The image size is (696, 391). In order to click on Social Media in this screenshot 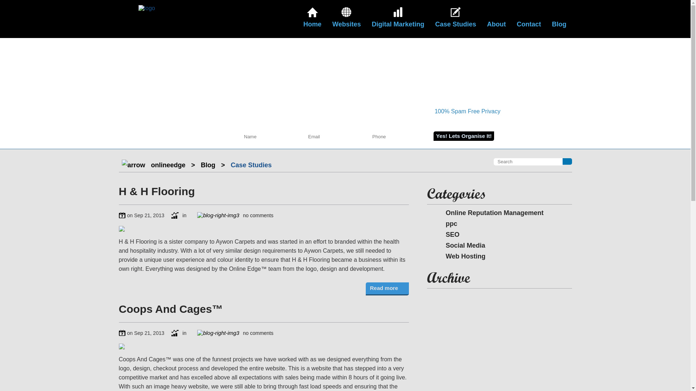, I will do `click(460, 245)`.